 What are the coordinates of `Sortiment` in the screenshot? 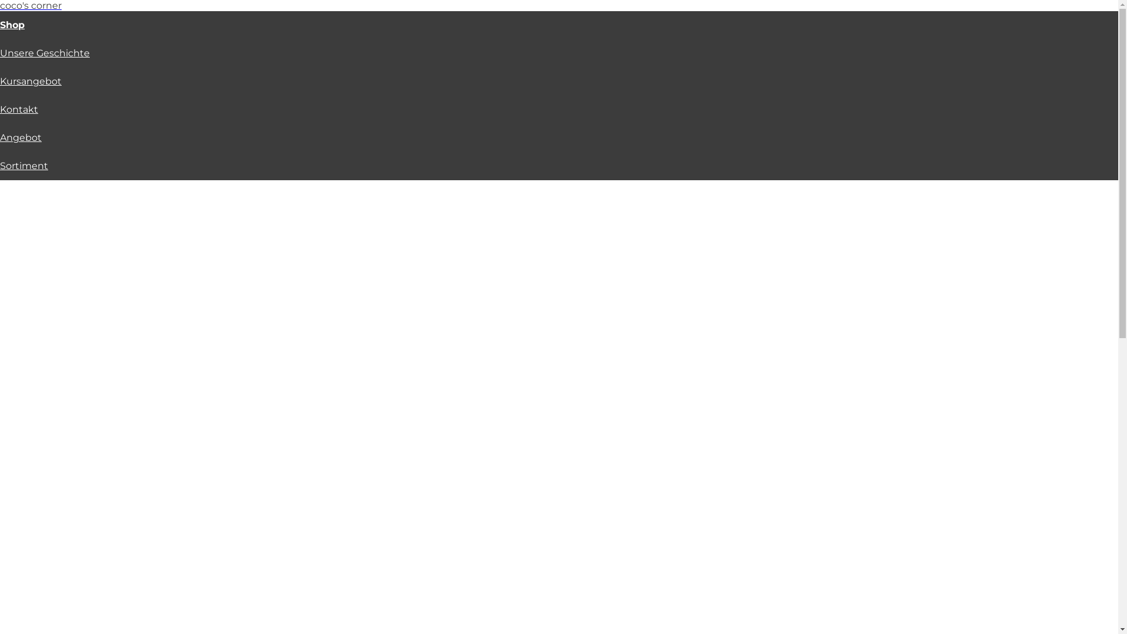 It's located at (24, 166).